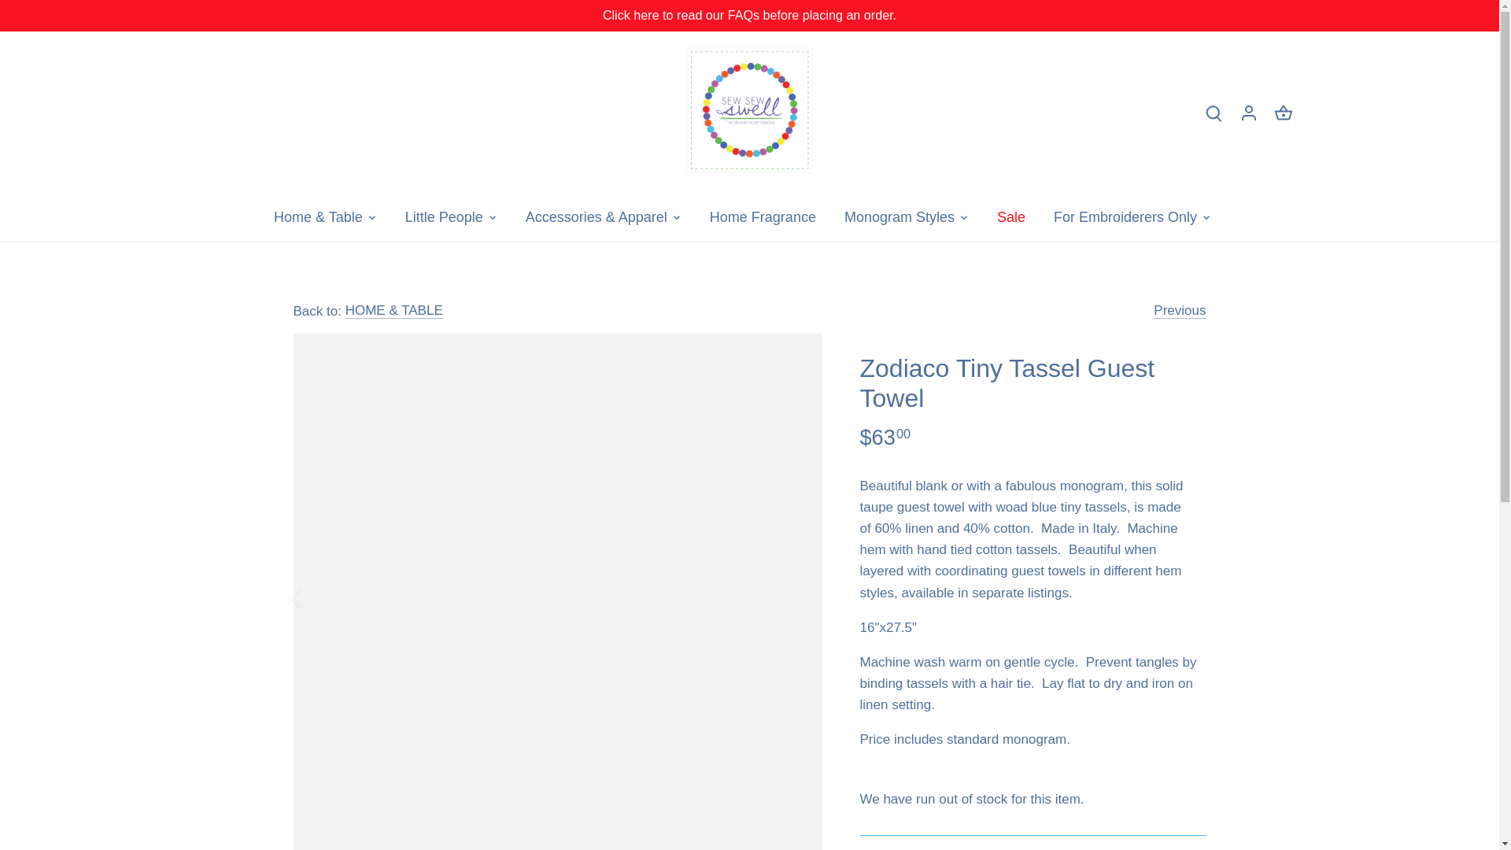 The width and height of the screenshot is (1511, 850). Describe the element at coordinates (762, 217) in the screenshot. I see `Home Fragrance` at that location.